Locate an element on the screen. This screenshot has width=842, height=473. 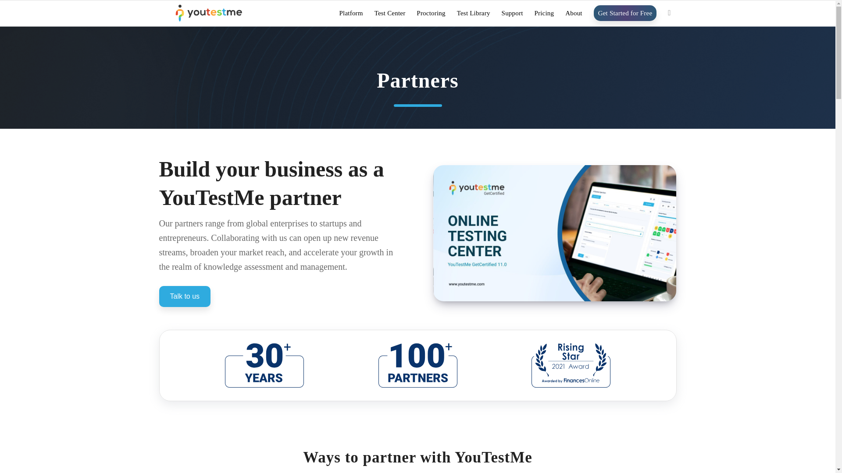
Logo YTM-01 is located at coordinates (208, 13).